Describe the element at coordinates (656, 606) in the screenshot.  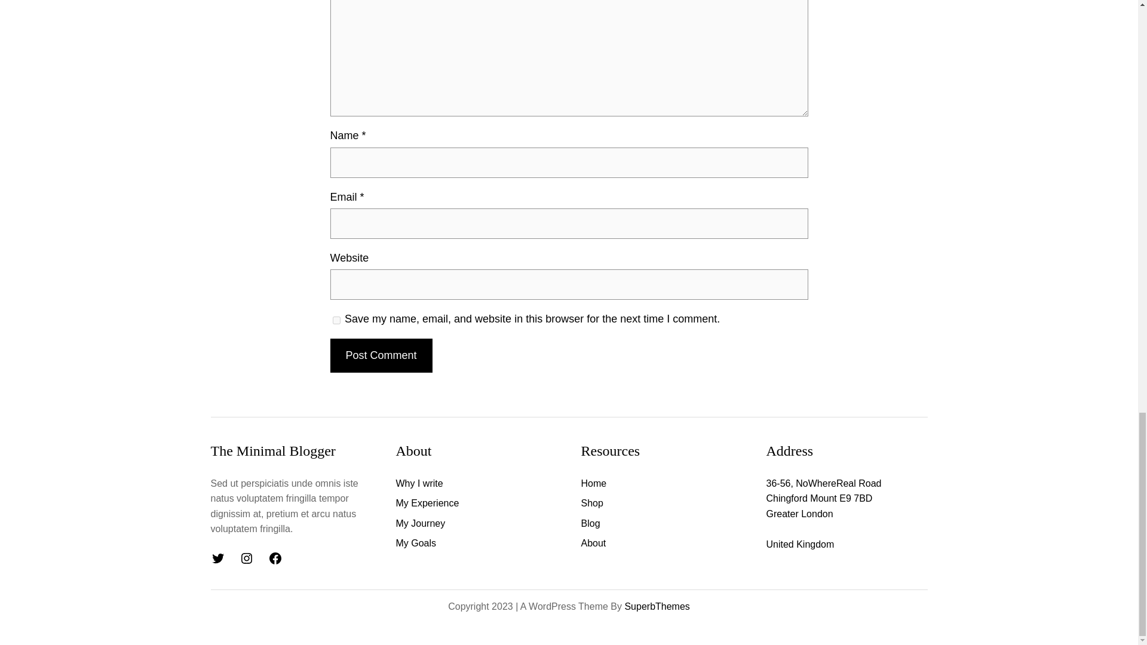
I see `SuperbThemes` at that location.